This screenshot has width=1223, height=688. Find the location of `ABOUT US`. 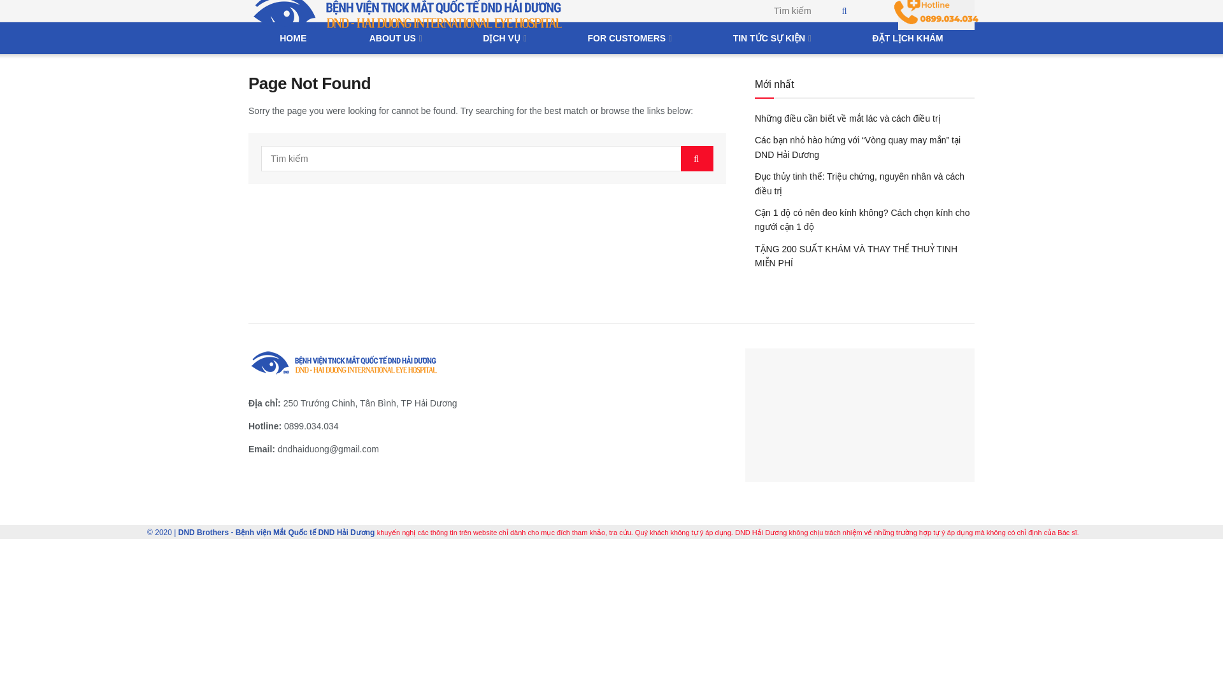

ABOUT US is located at coordinates (394, 38).